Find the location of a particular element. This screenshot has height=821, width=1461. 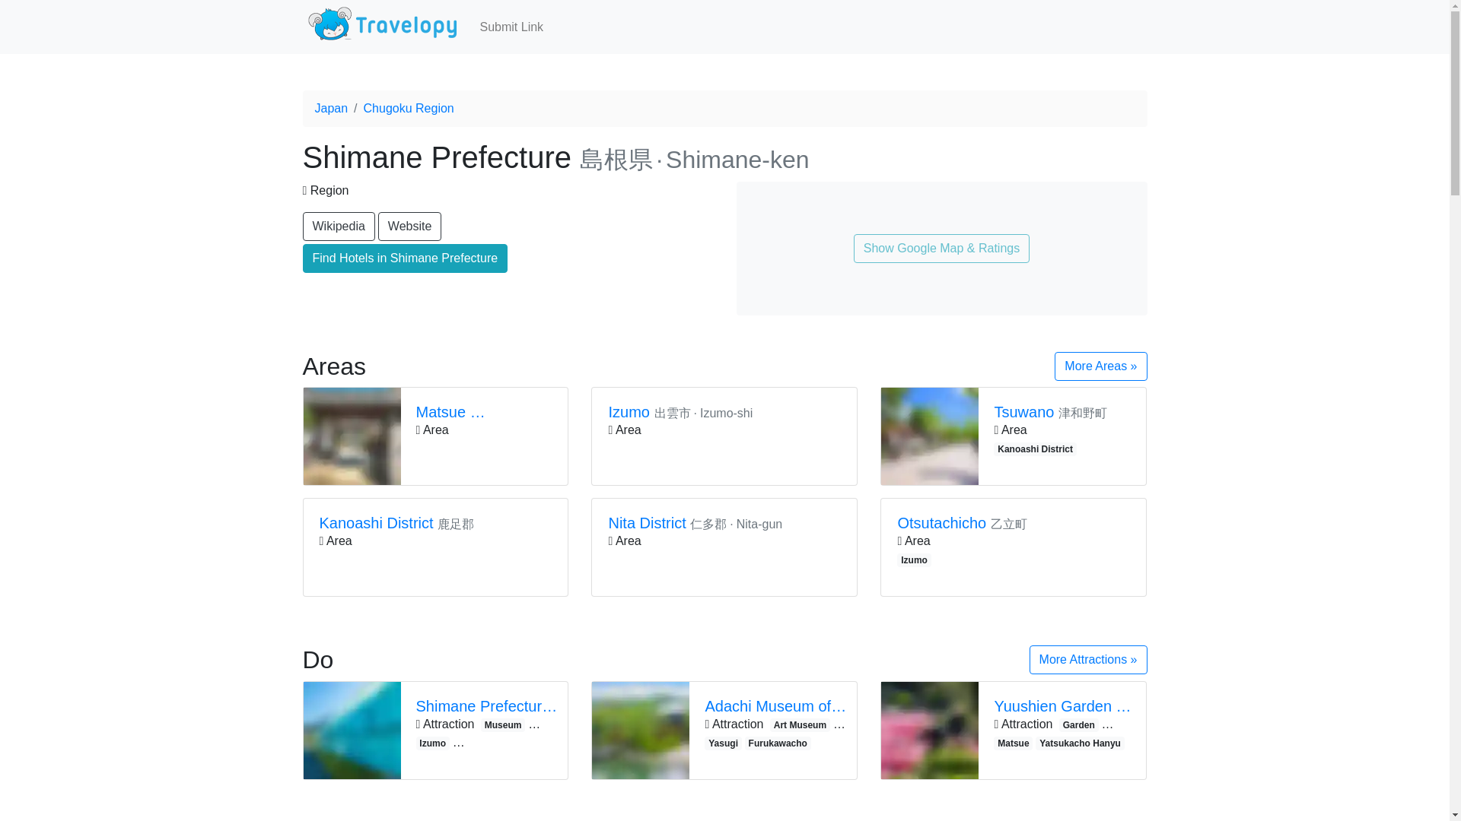

Wikipedia is located at coordinates (339, 227).